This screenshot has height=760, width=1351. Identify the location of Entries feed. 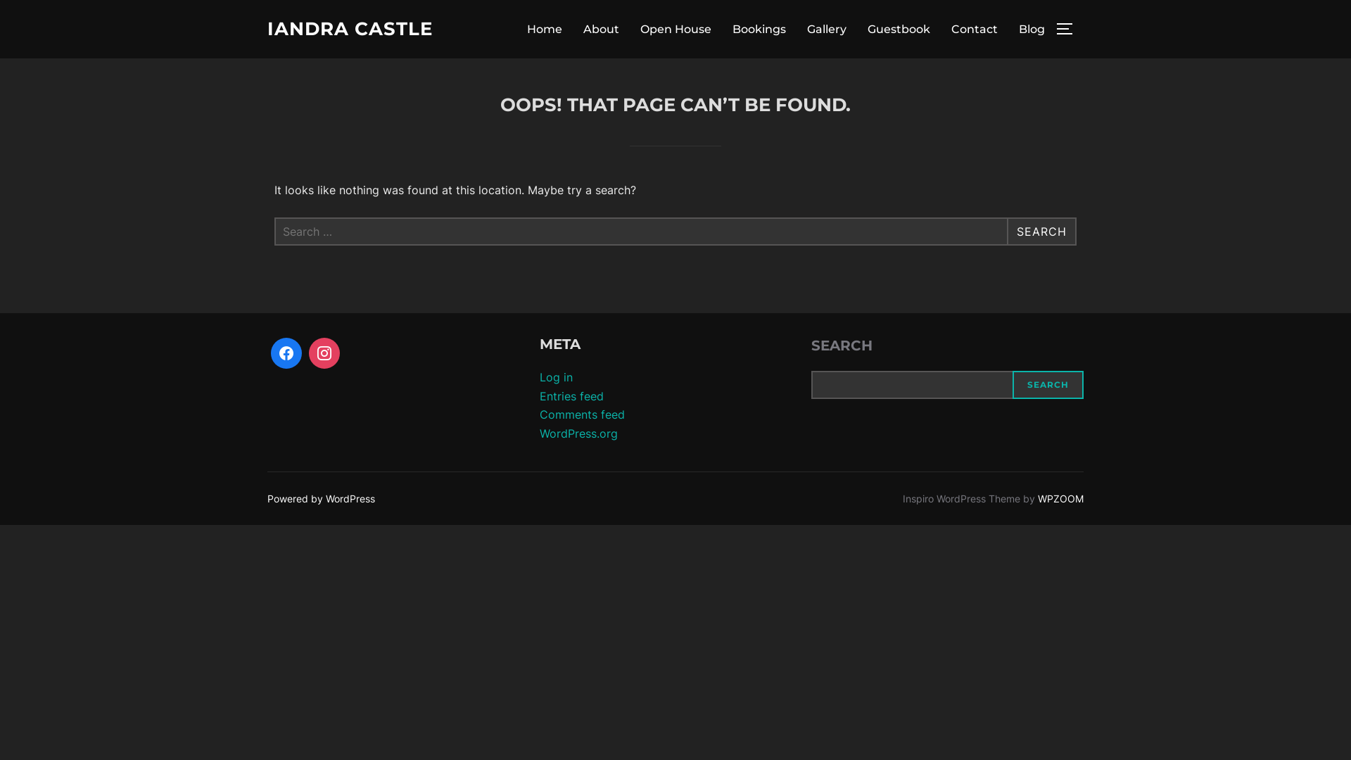
(571, 396).